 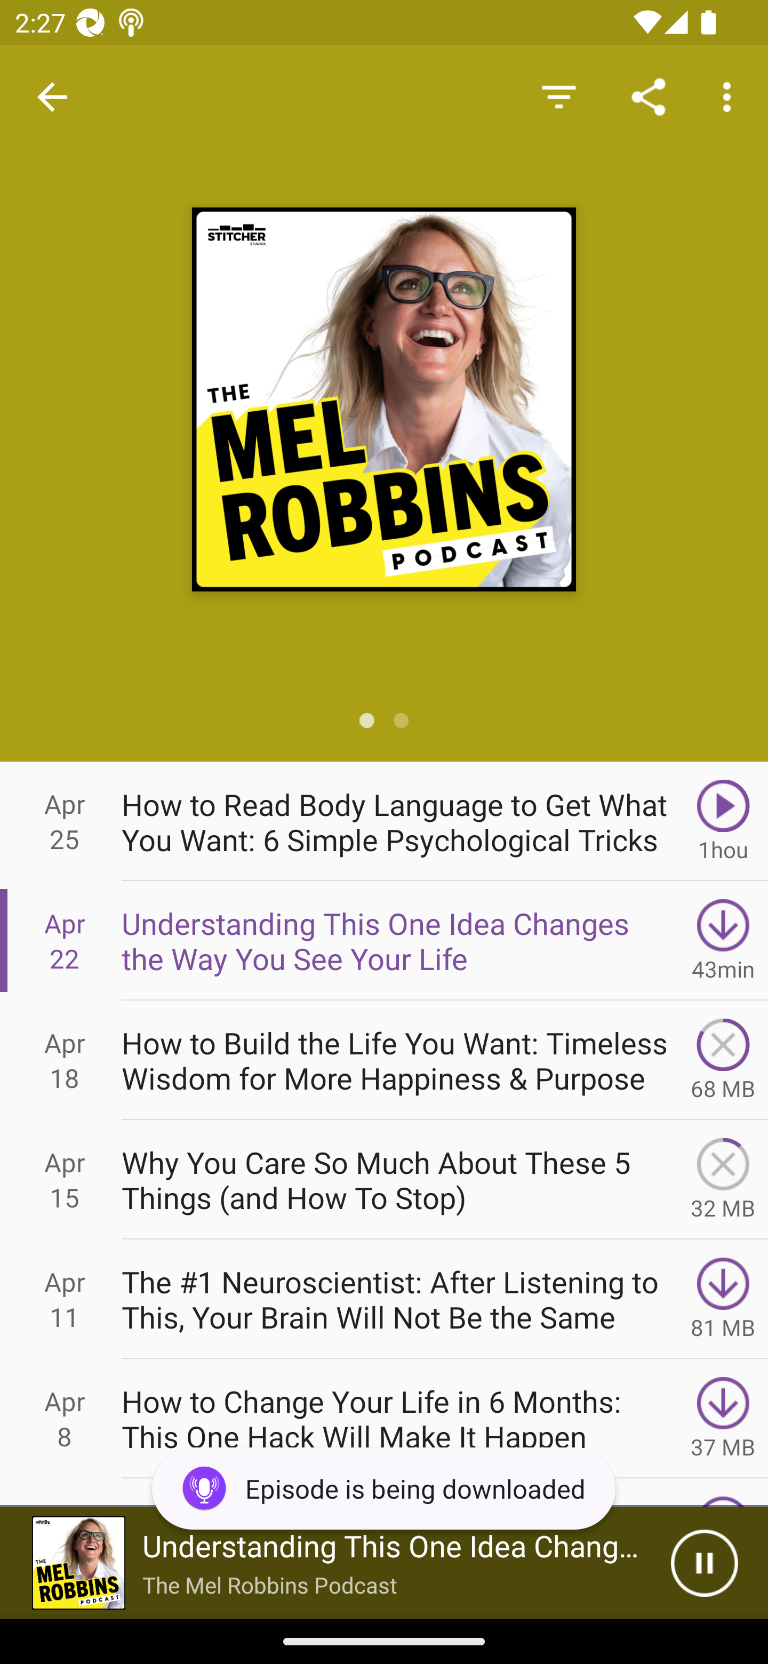 What do you see at coordinates (558, 96) in the screenshot?
I see `Hide Episodes` at bounding box center [558, 96].